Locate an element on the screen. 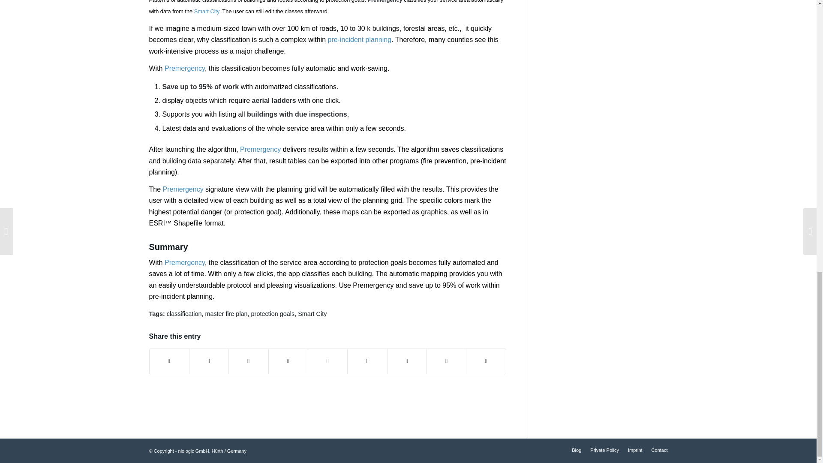 The height and width of the screenshot is (463, 823). pre-incident planning is located at coordinates (359, 39).